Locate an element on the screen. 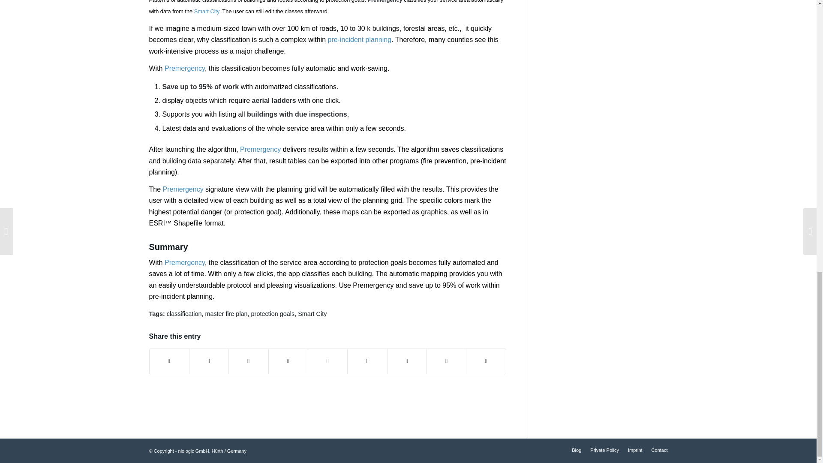 The height and width of the screenshot is (463, 823). pre-incident planning is located at coordinates (359, 39).